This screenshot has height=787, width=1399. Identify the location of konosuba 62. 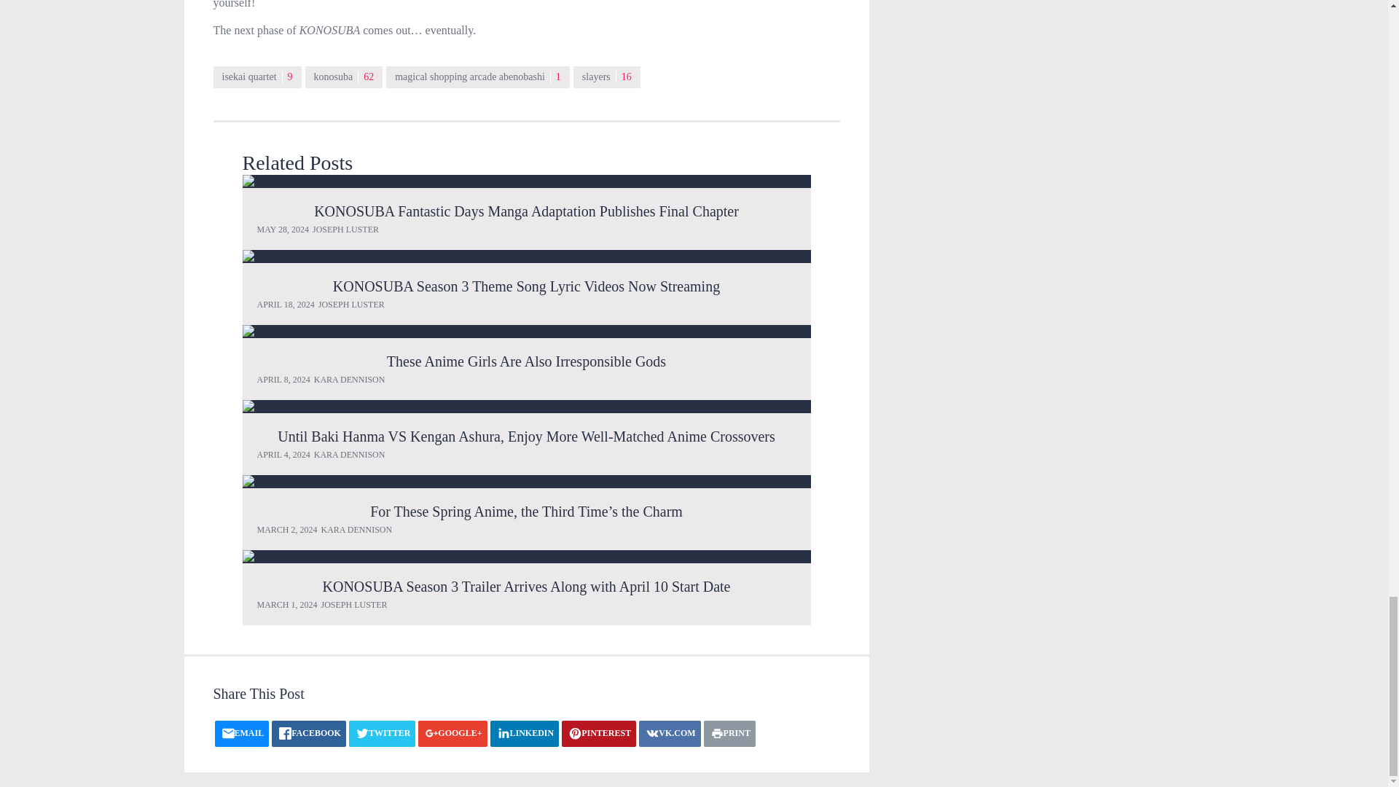
(344, 77).